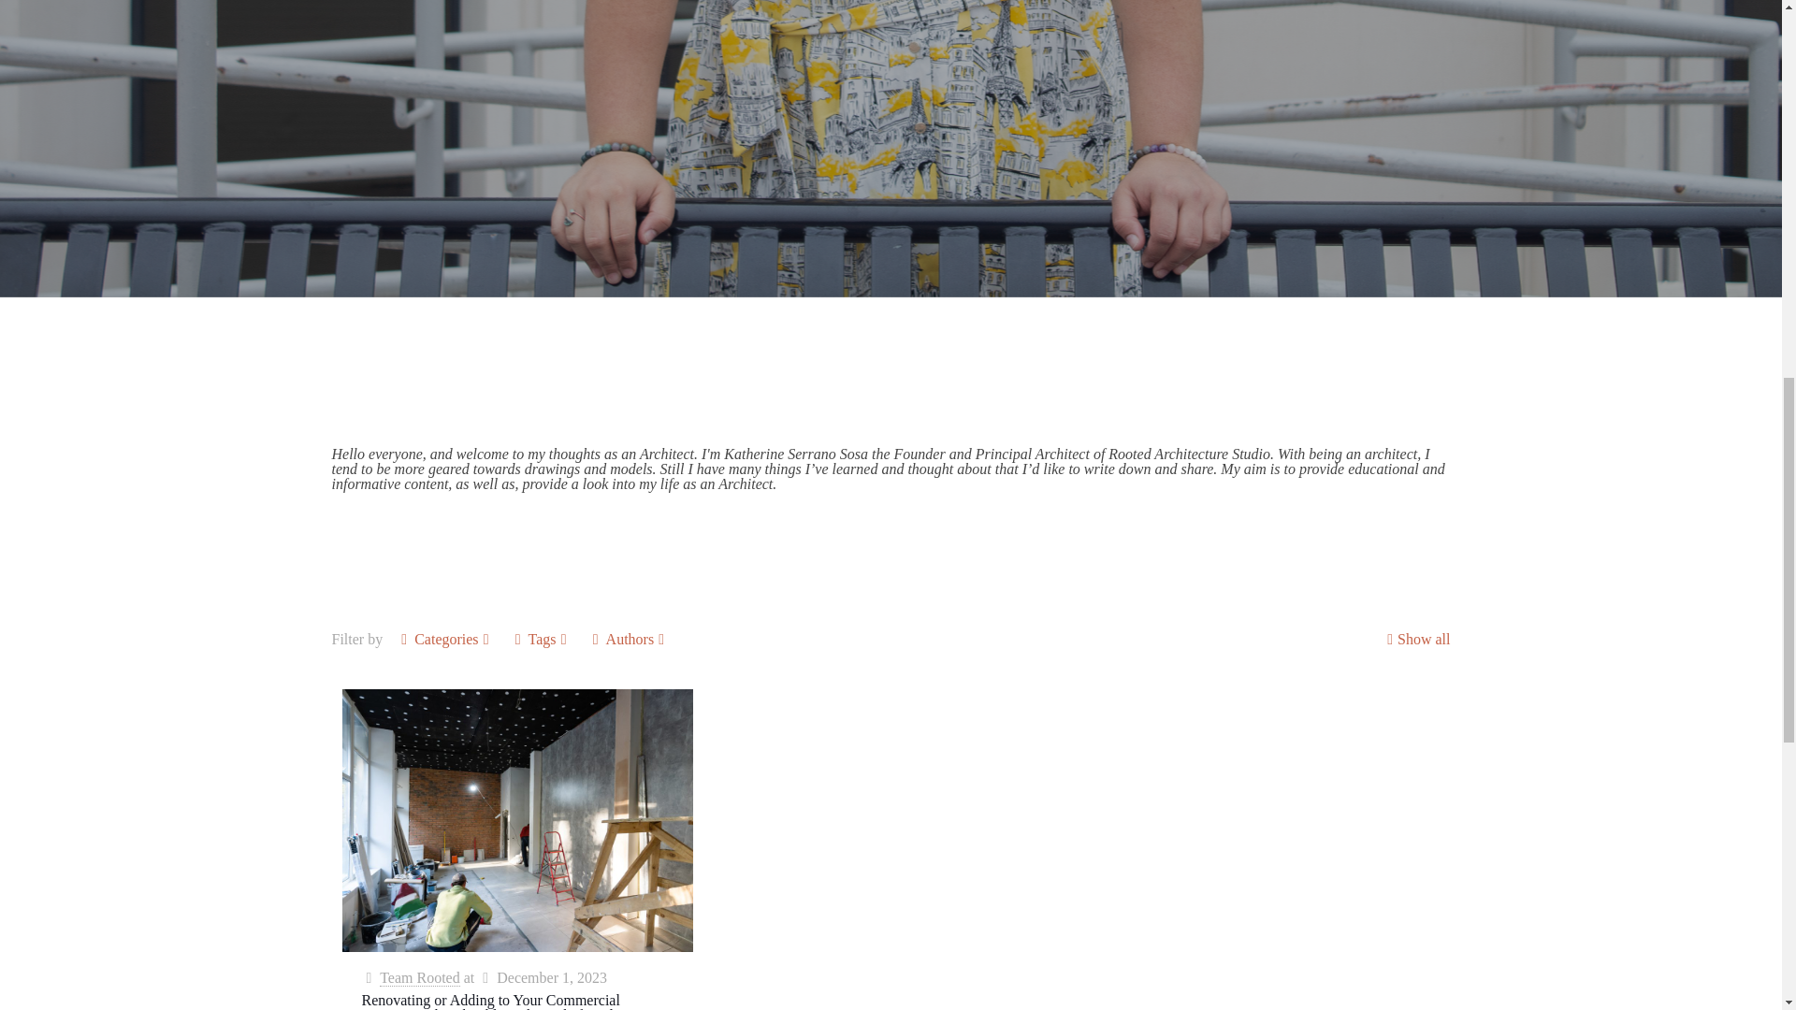 The height and width of the screenshot is (1010, 1796). What do you see at coordinates (445, 640) in the screenshot?
I see `Categories` at bounding box center [445, 640].